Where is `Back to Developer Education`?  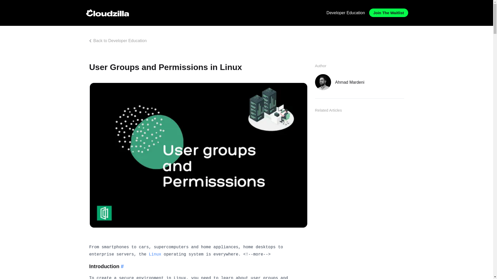
Back to Developer Education is located at coordinates (119, 40).